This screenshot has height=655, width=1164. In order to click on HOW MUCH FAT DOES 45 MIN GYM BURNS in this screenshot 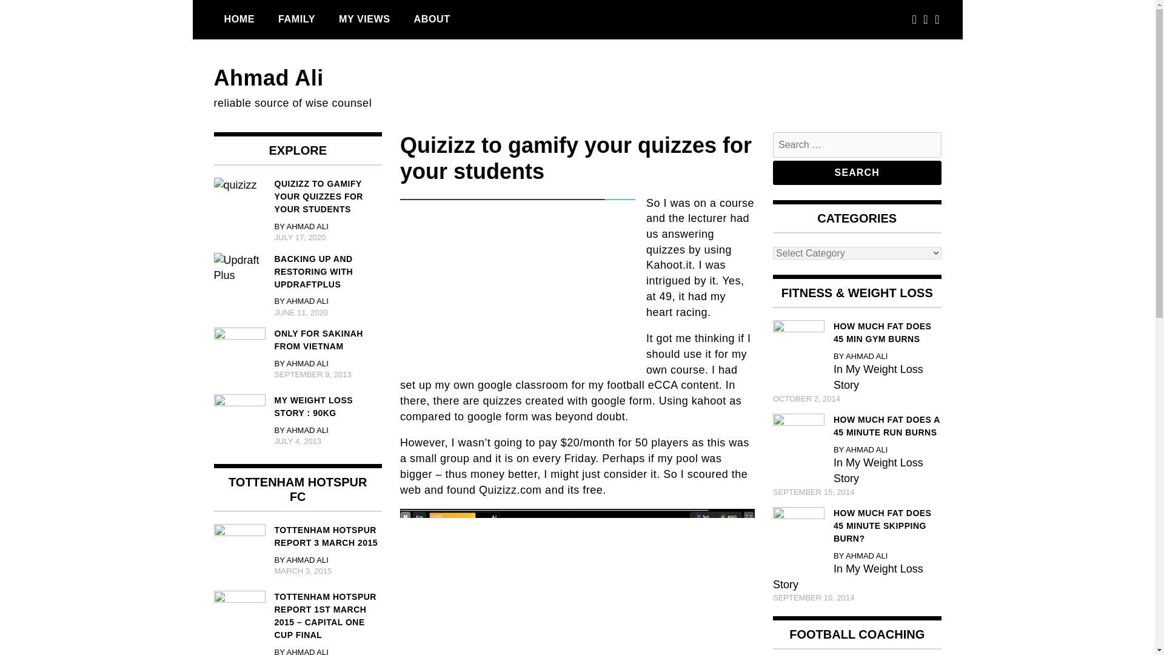, I will do `click(857, 333)`.